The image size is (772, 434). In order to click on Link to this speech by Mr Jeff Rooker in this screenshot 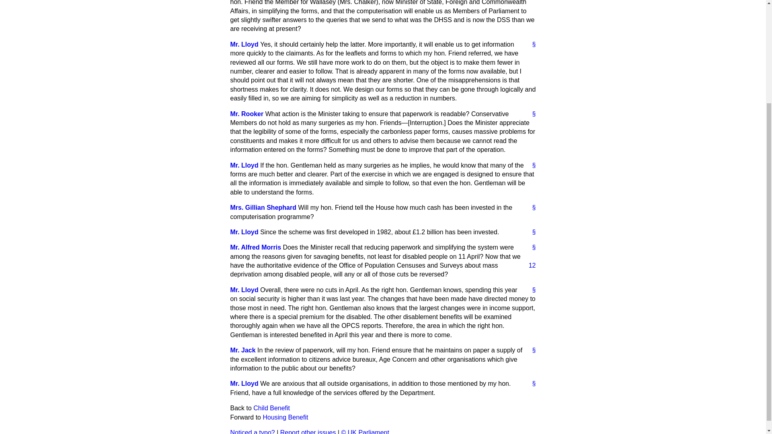, I will do `click(531, 114)`.